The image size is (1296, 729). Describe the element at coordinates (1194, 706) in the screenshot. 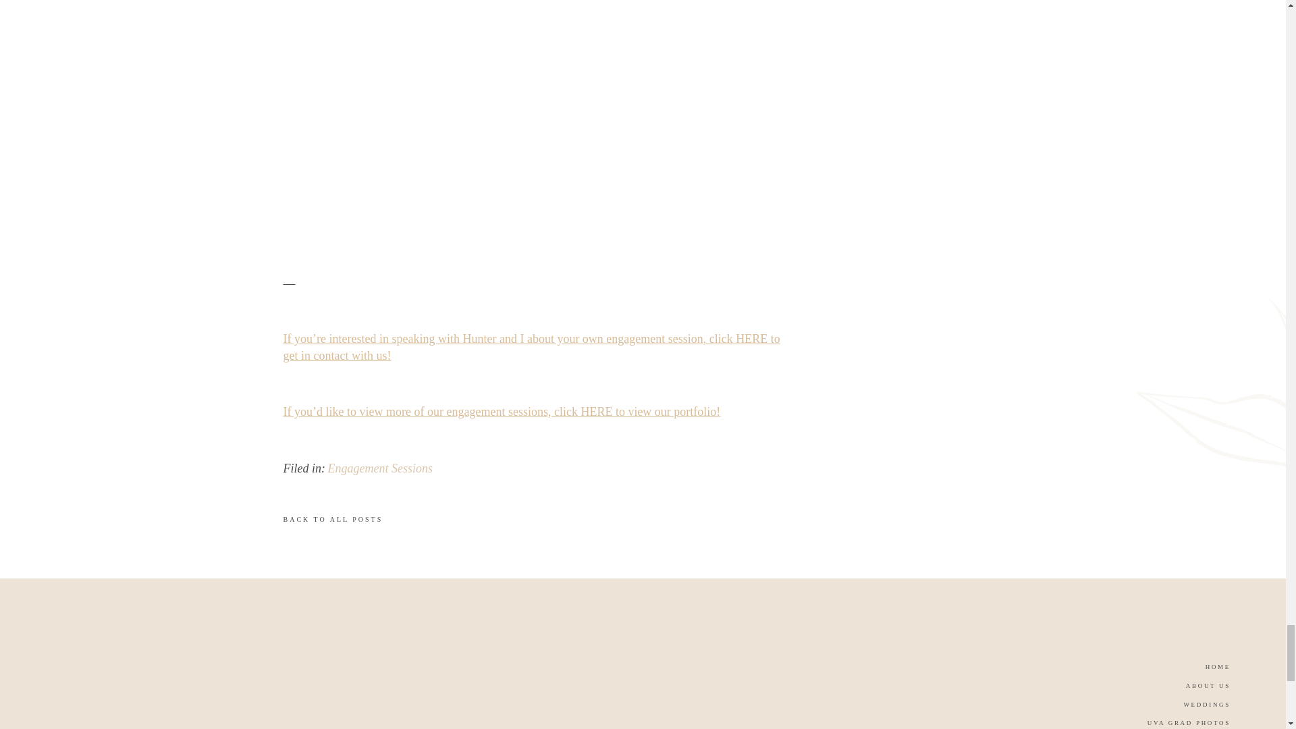

I see `WEDDINGS` at that location.